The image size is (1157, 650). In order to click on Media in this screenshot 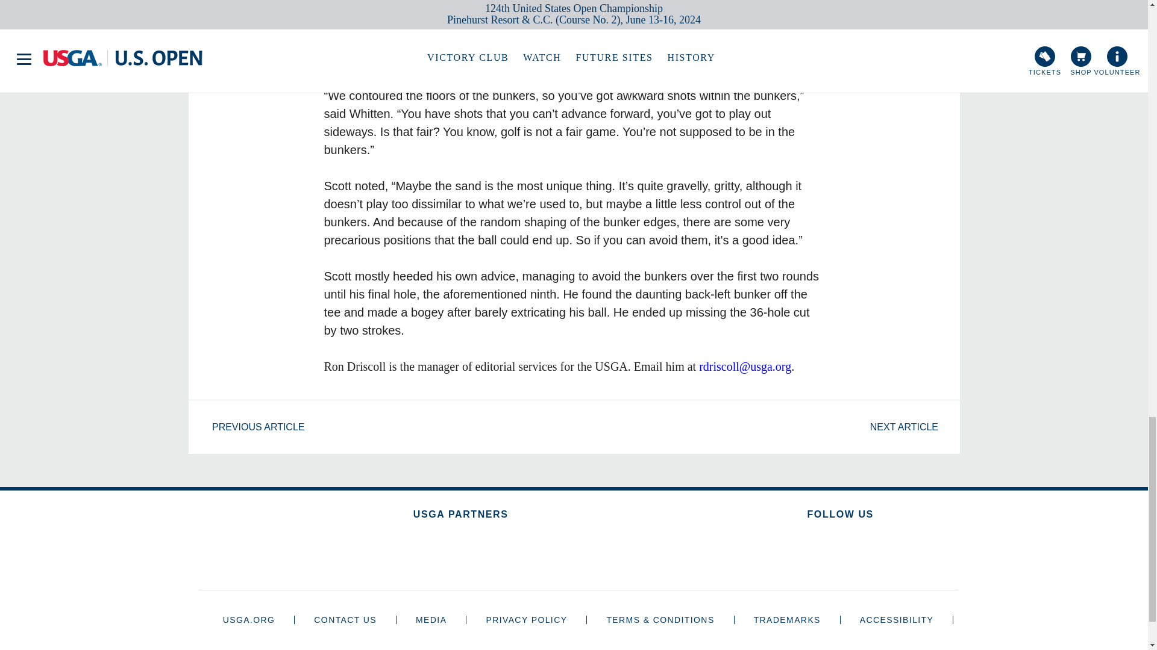, I will do `click(431, 619)`.